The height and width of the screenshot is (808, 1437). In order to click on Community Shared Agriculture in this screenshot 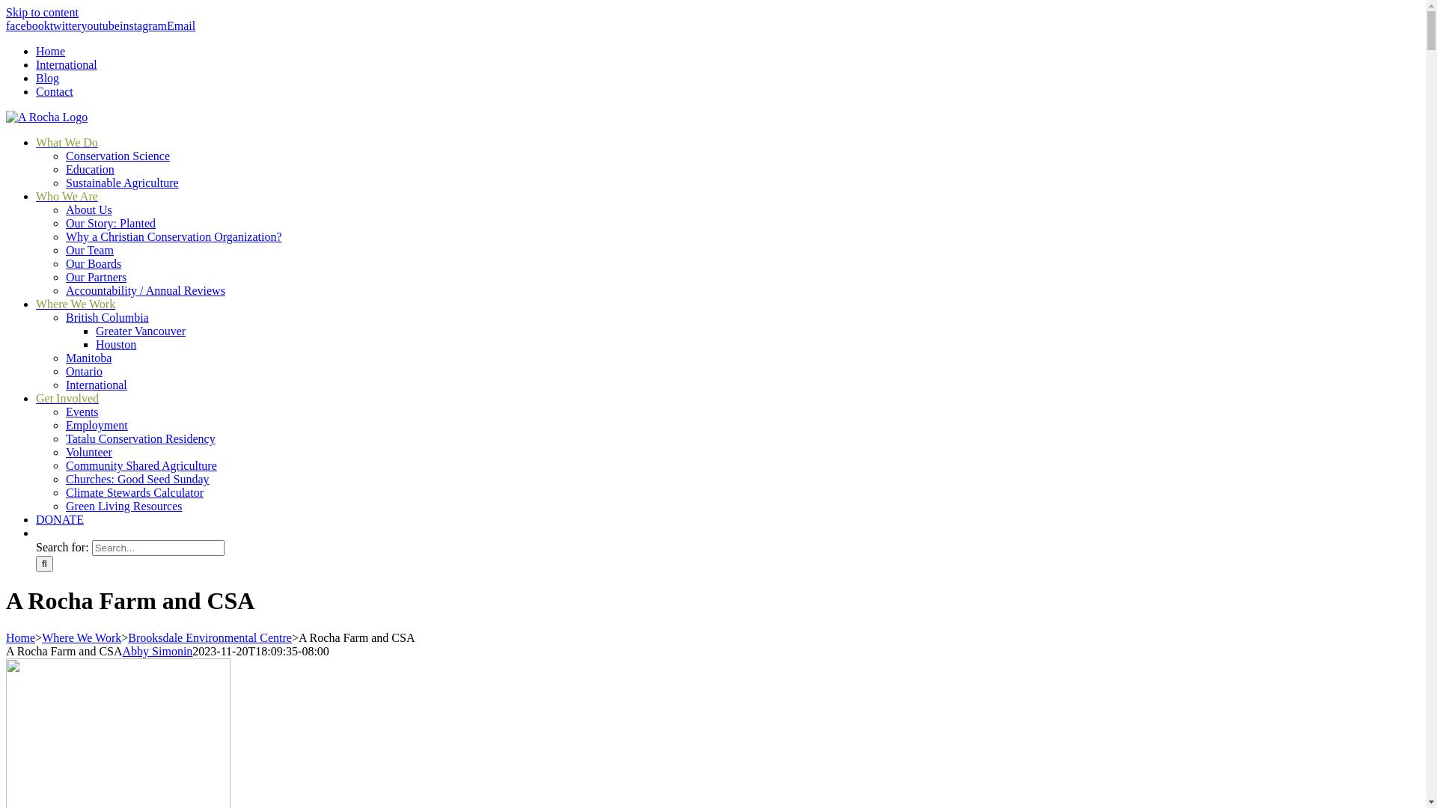, I will do `click(141, 465)`.